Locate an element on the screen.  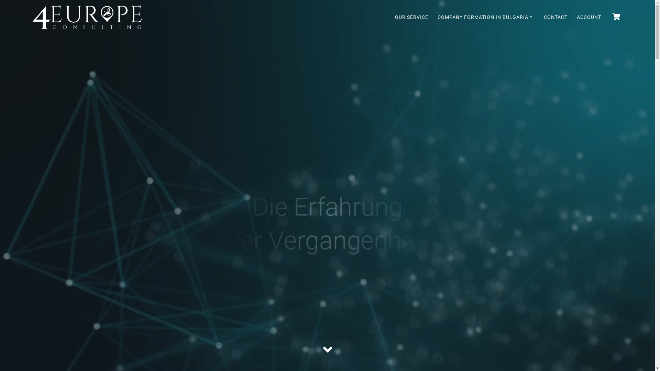
ACCOUNT is located at coordinates (589, 17).